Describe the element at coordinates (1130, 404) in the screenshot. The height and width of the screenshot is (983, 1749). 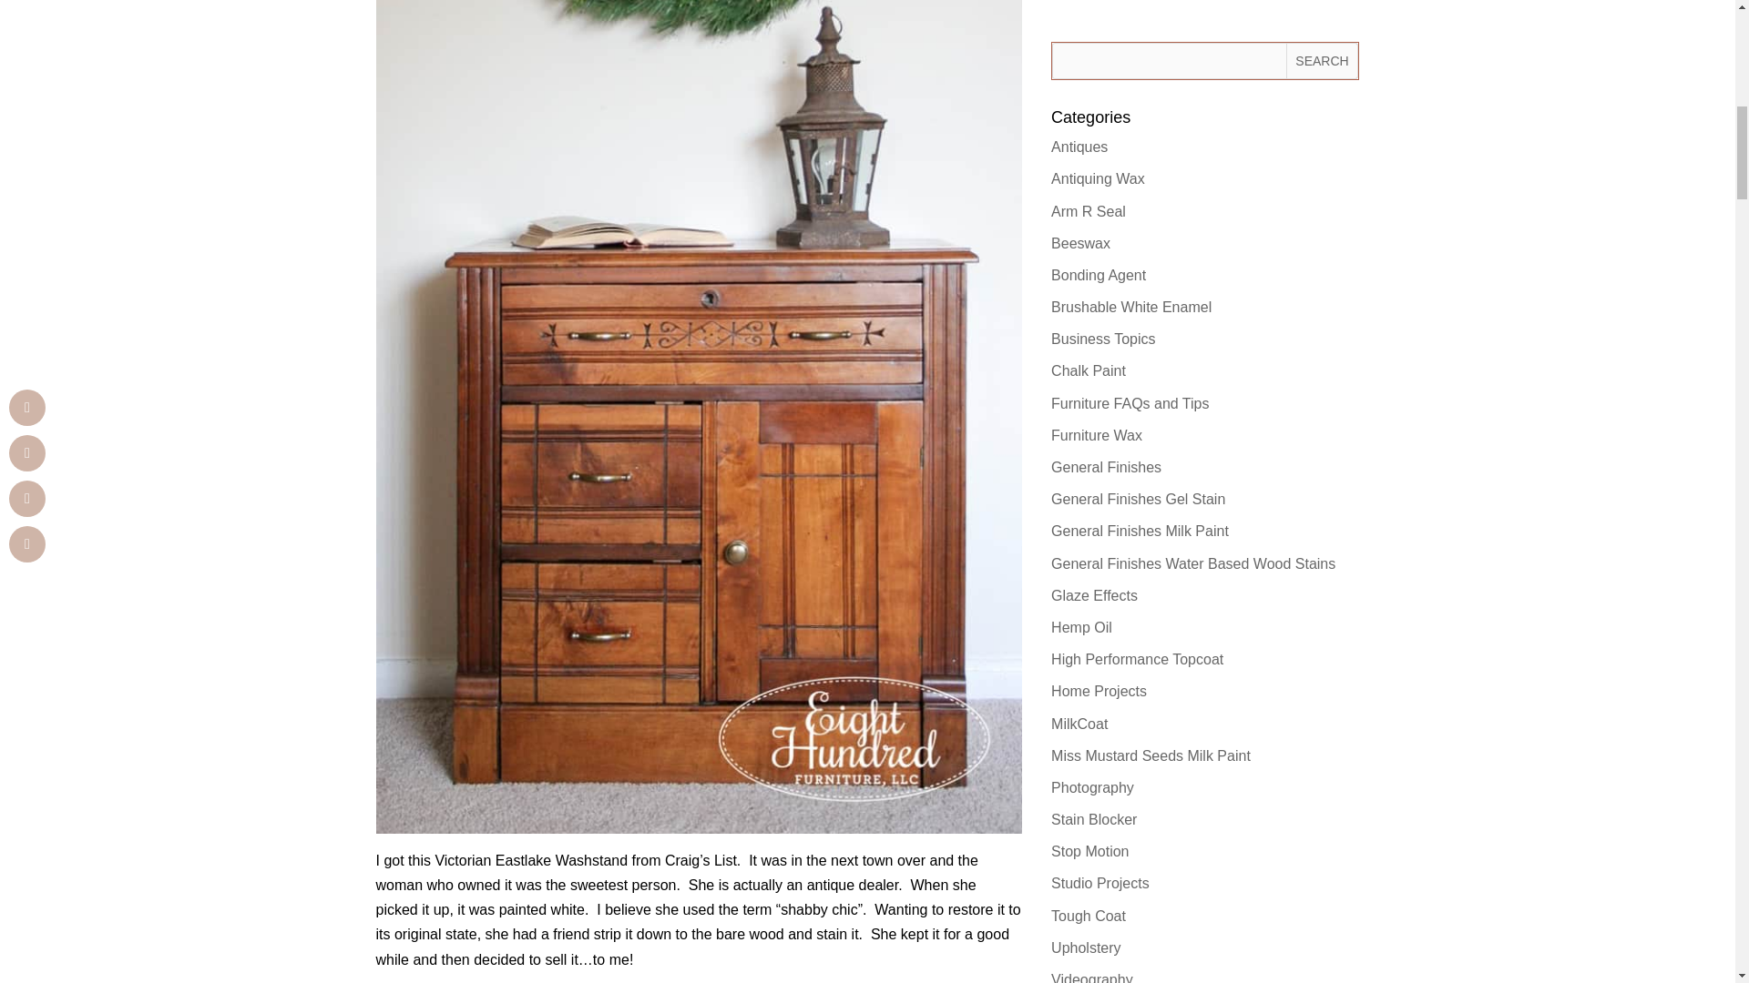
I see `Furniture FAQs and Tips` at that location.